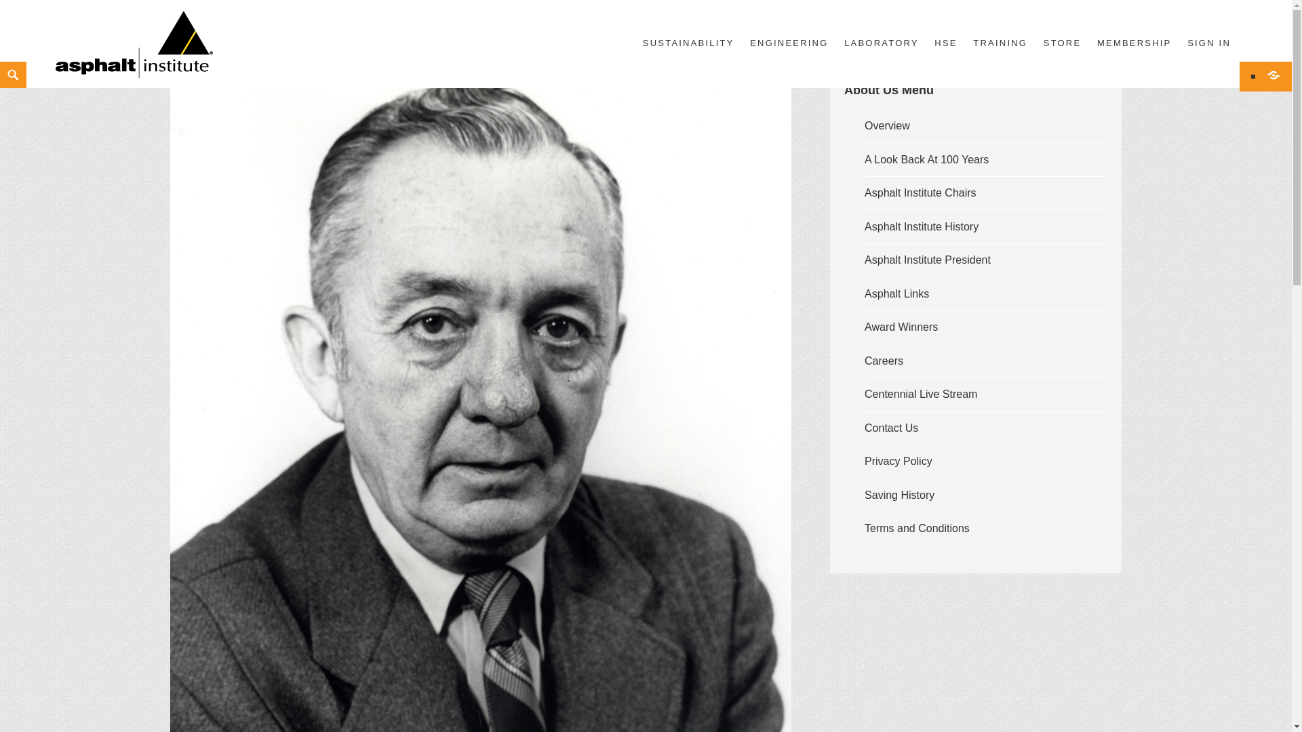  What do you see at coordinates (926, 159) in the screenshot?
I see `A Look Back At 100 Years` at bounding box center [926, 159].